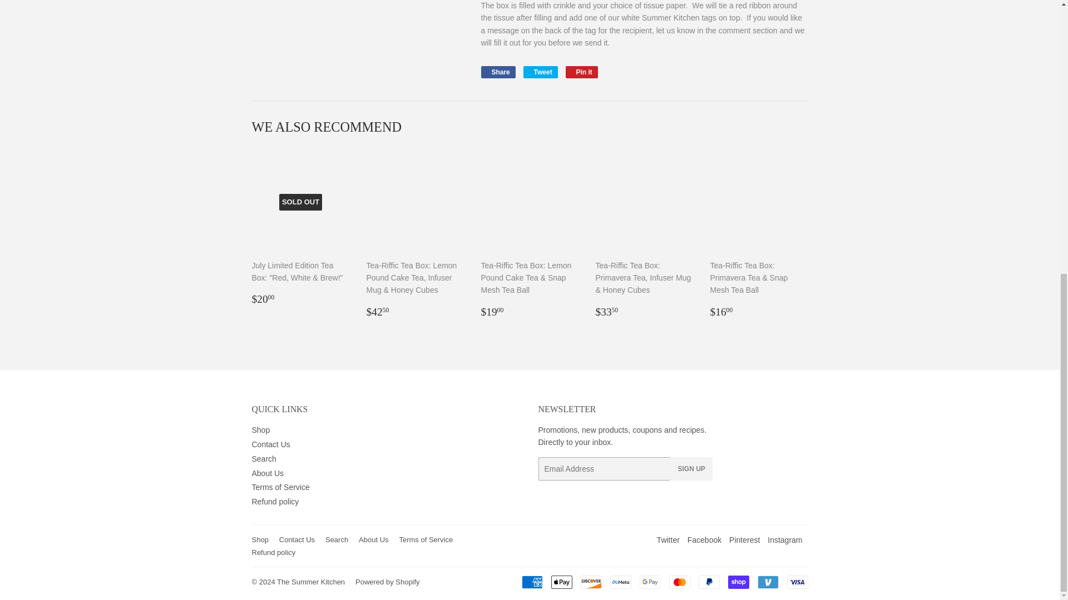 Image resolution: width=1068 pixels, height=600 pixels. Describe the element at coordinates (679, 582) in the screenshot. I see `Mastercard` at that location.